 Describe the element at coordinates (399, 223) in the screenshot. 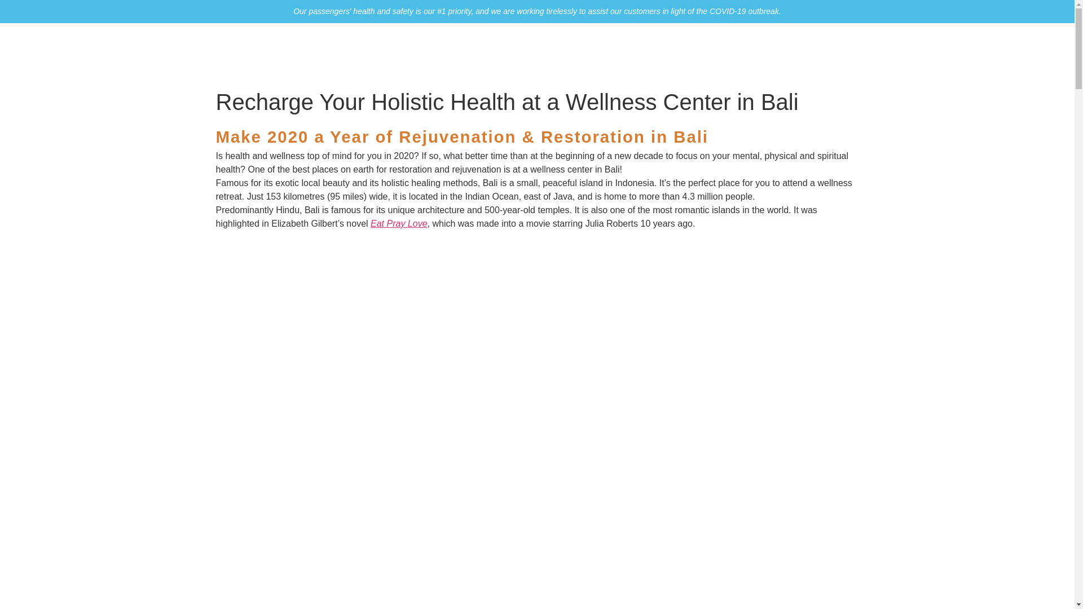

I see `Eat Pray Love` at that location.